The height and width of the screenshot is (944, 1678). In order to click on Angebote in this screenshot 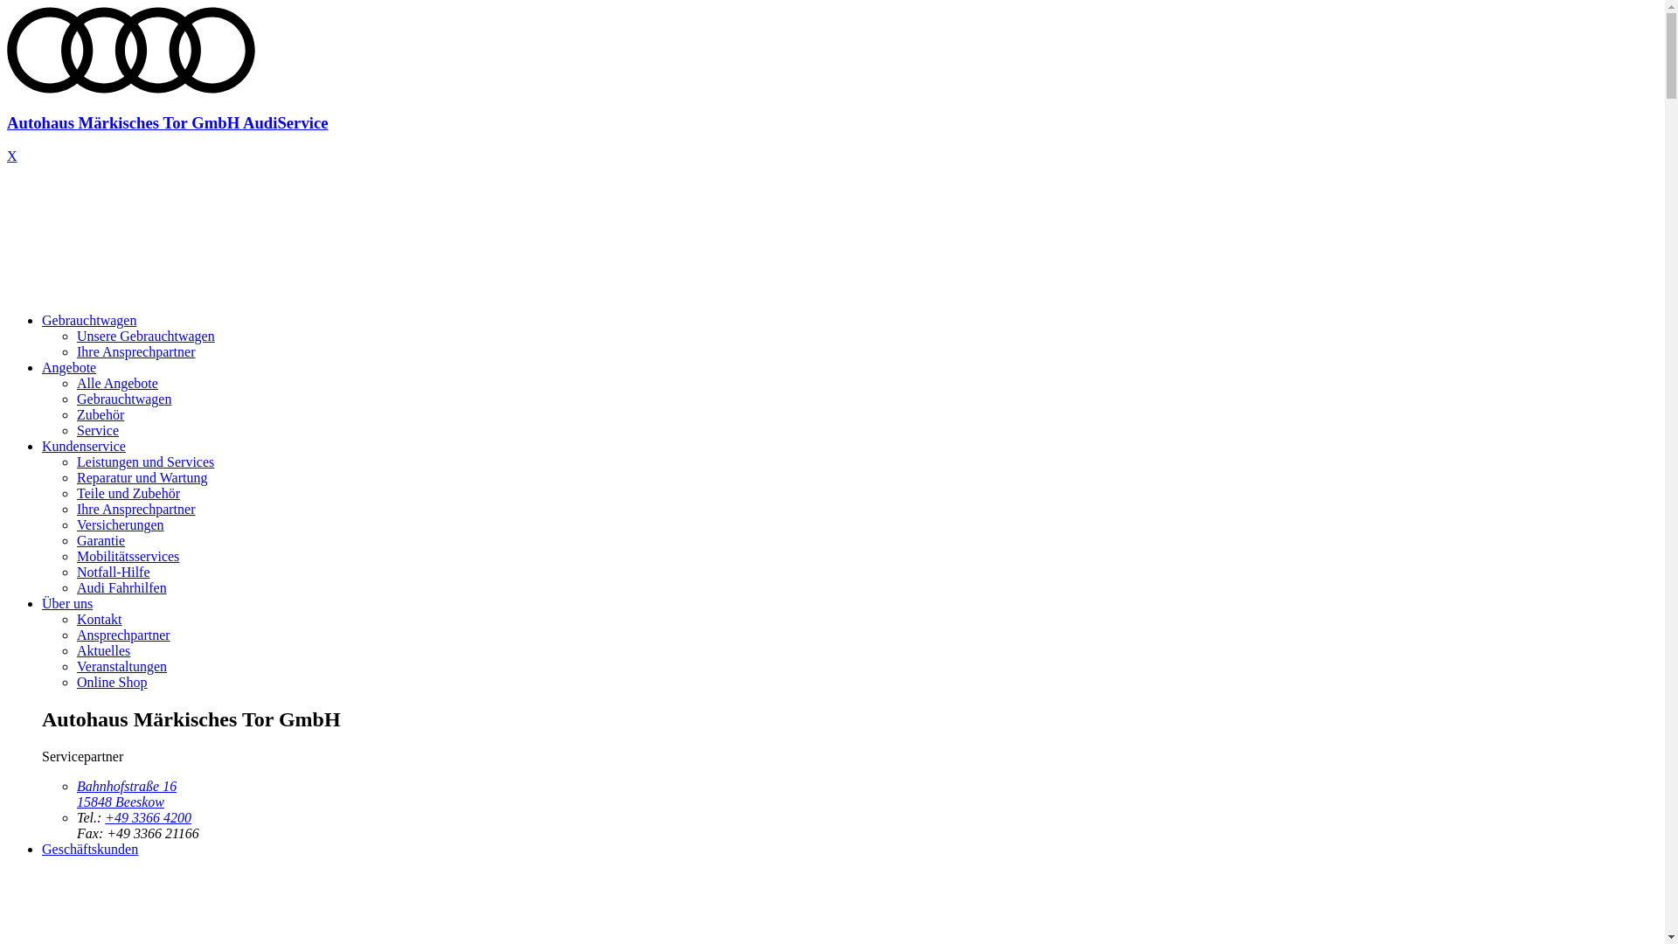, I will do `click(69, 367)`.